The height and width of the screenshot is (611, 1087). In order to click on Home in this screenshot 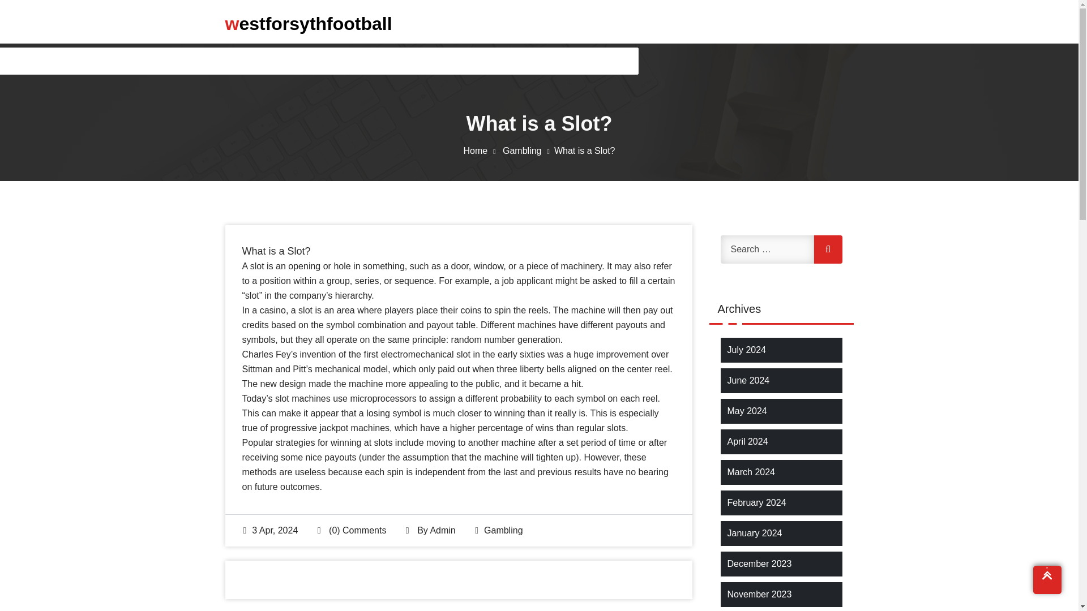, I will do `click(481, 150)`.